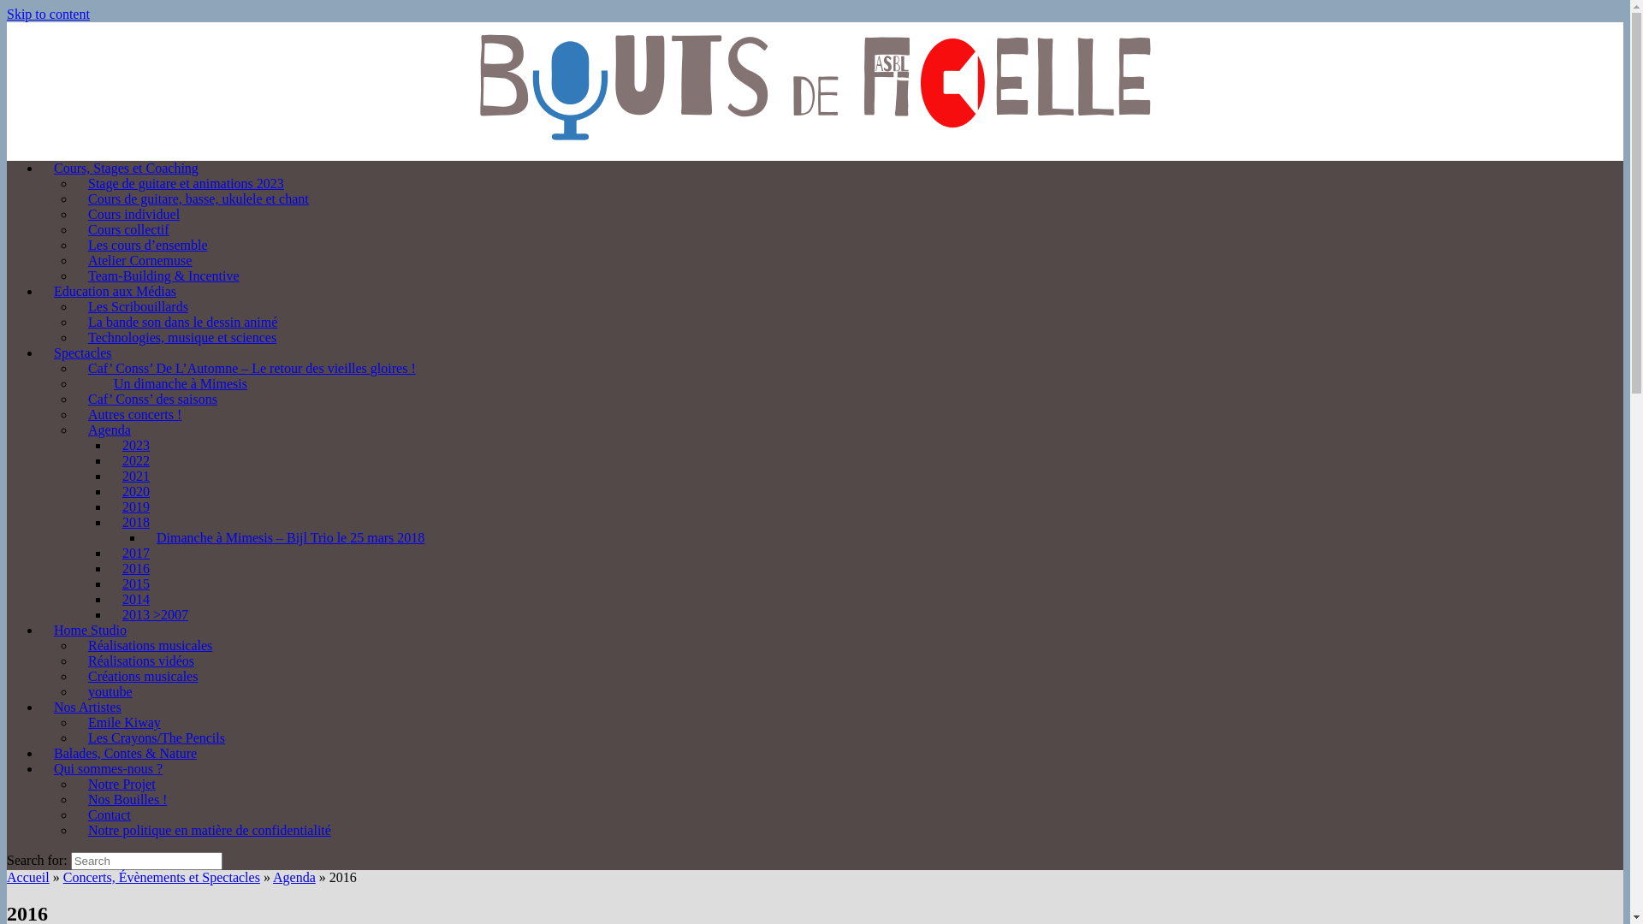  Describe the element at coordinates (125, 753) in the screenshot. I see `Balades, Contes & Nature` at that location.